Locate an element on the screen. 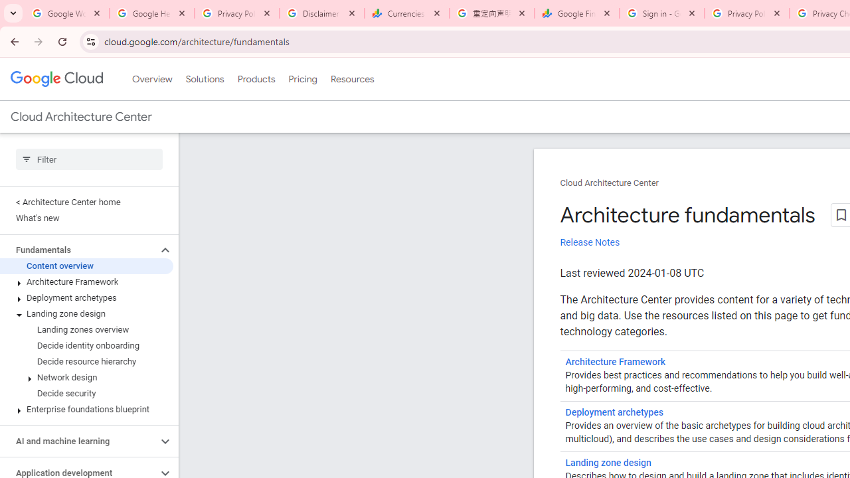  AI and machine learning is located at coordinates (78, 441).